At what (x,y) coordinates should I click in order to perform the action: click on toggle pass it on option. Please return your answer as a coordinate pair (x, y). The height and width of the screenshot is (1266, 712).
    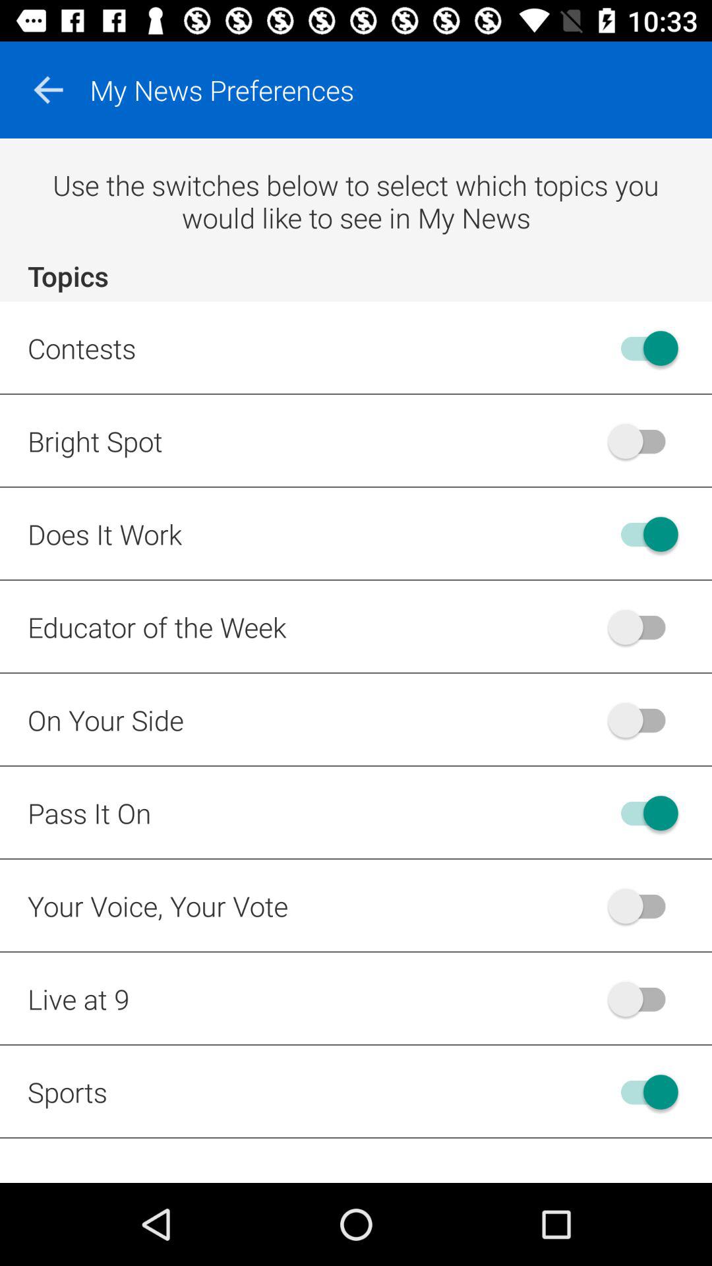
    Looking at the image, I should click on (643, 812).